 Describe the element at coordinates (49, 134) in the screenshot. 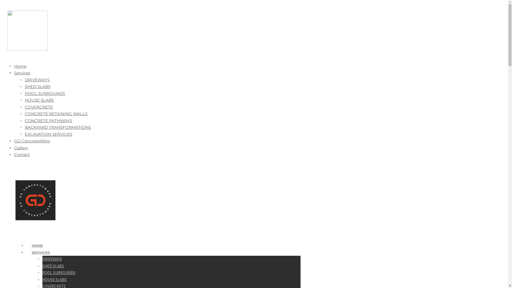

I see `EXCAVATION SERVICES` at that location.